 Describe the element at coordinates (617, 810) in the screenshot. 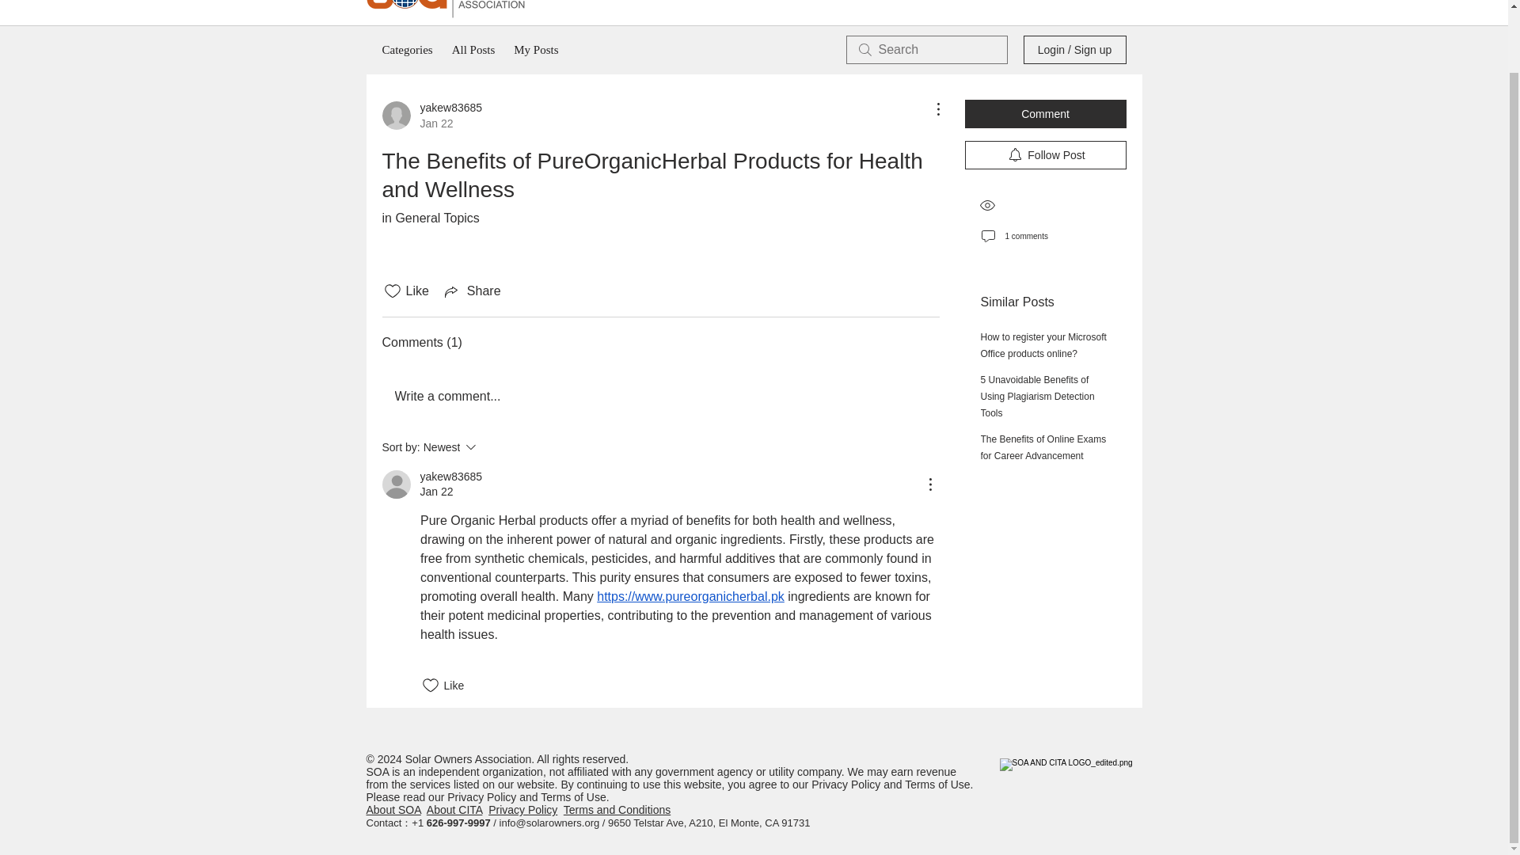

I see `Terms and Conditions` at that location.